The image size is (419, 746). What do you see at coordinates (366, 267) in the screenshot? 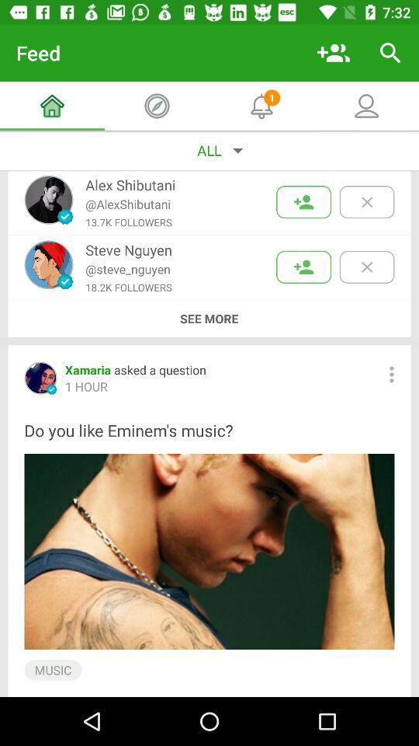
I see `deny friend request` at bounding box center [366, 267].